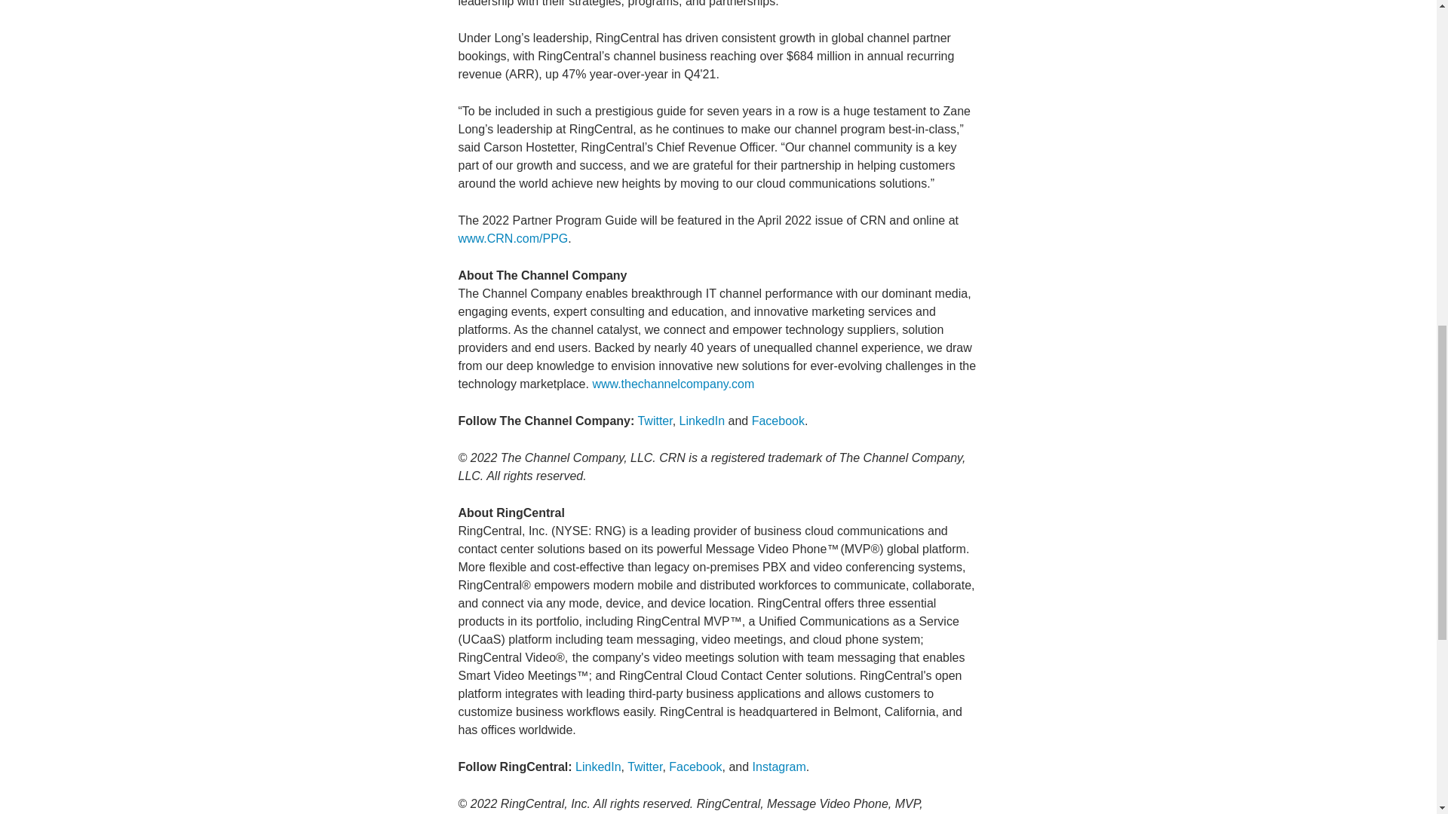  I want to click on Facebook, so click(695, 767).